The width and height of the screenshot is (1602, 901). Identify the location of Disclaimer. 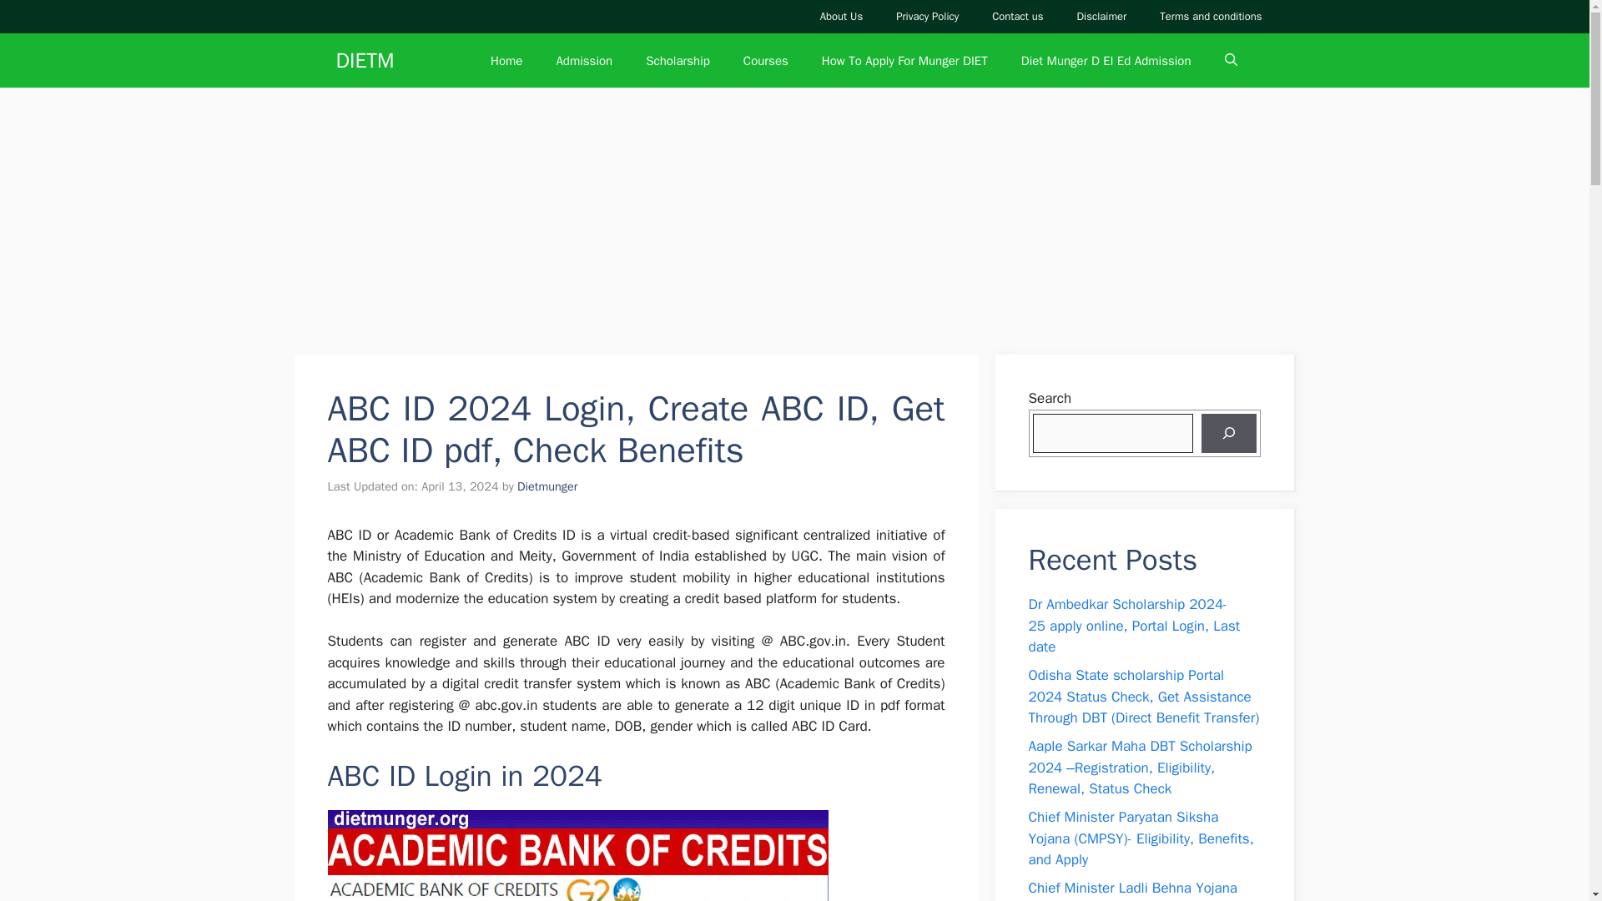
(1101, 17).